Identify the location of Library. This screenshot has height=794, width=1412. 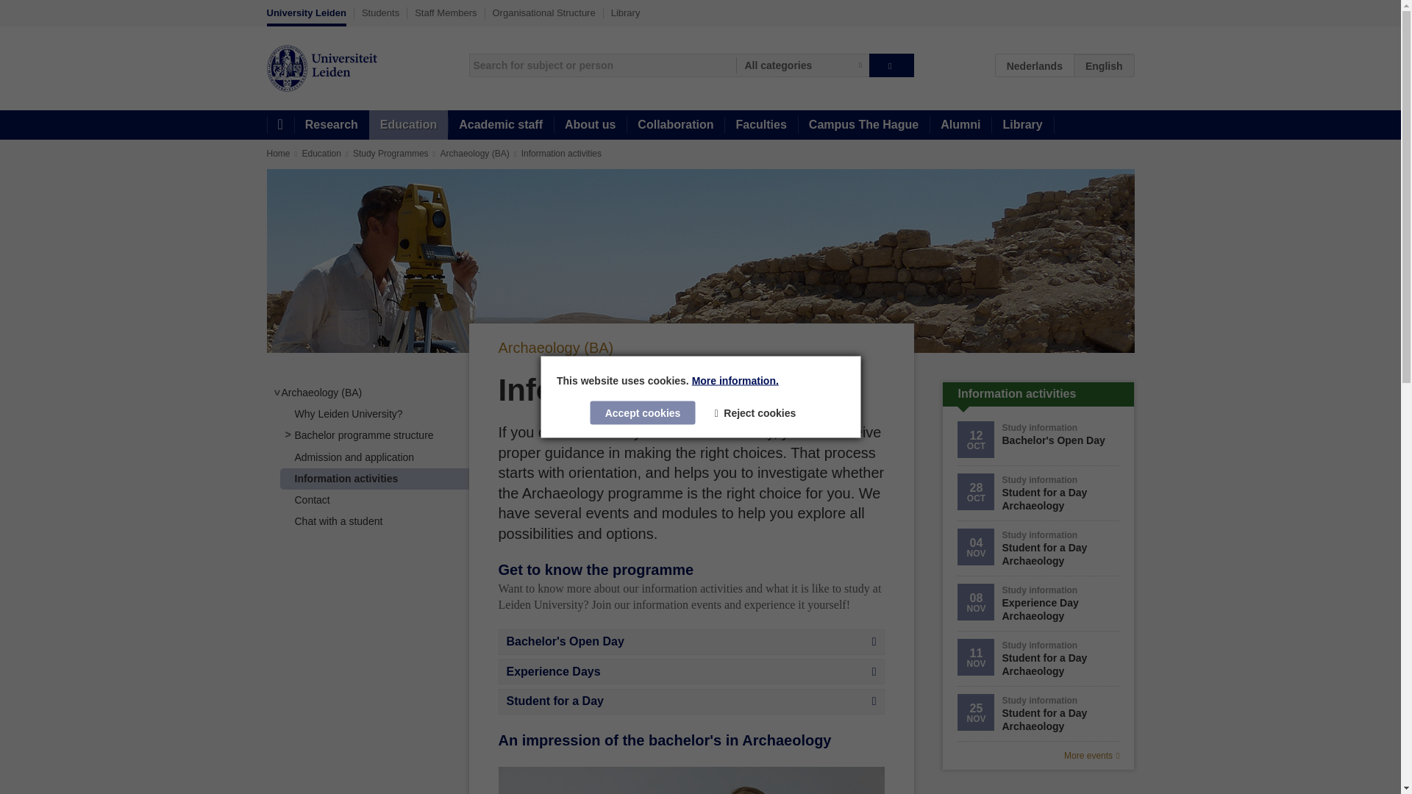
(626, 12).